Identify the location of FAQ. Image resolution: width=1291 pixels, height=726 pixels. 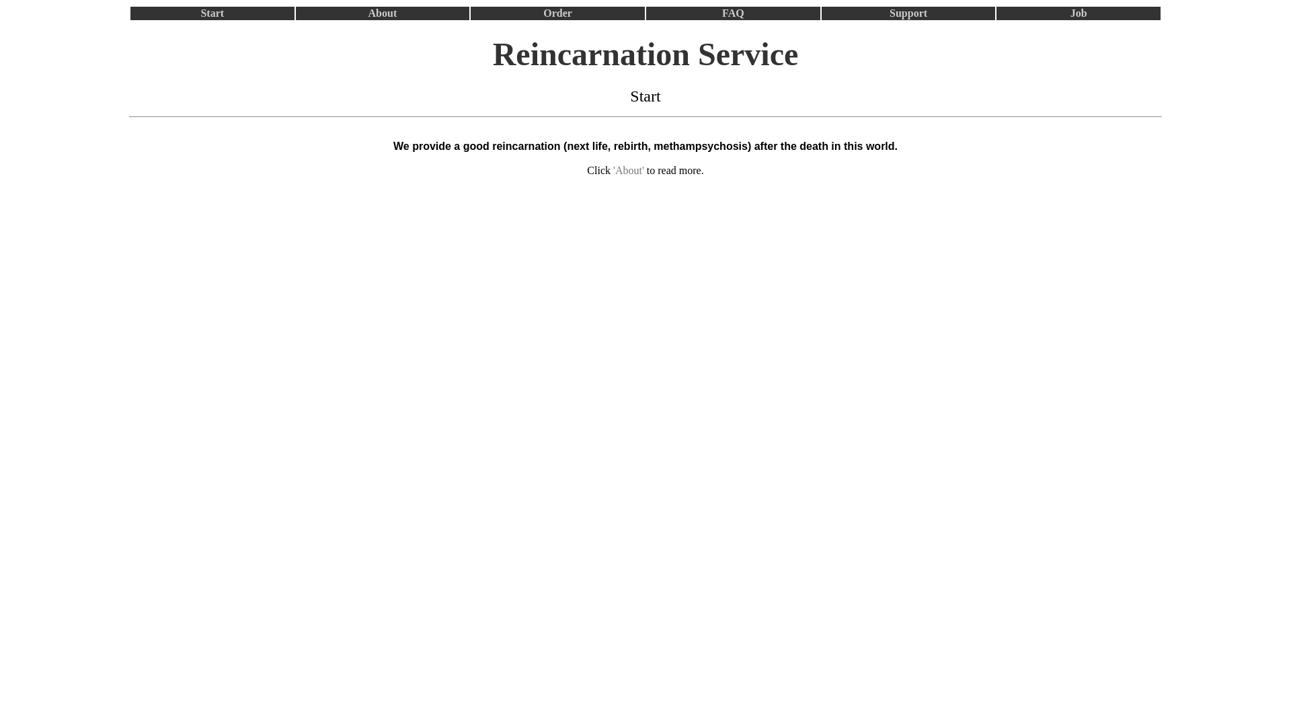
(733, 13).